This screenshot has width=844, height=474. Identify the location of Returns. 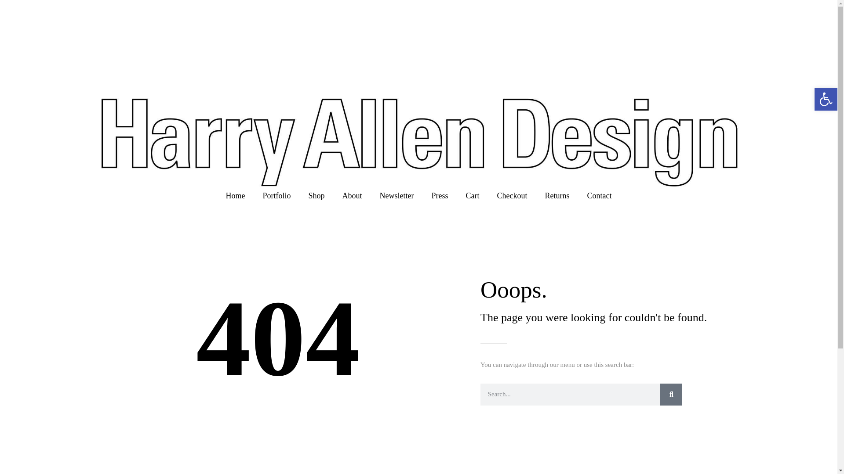
(557, 196).